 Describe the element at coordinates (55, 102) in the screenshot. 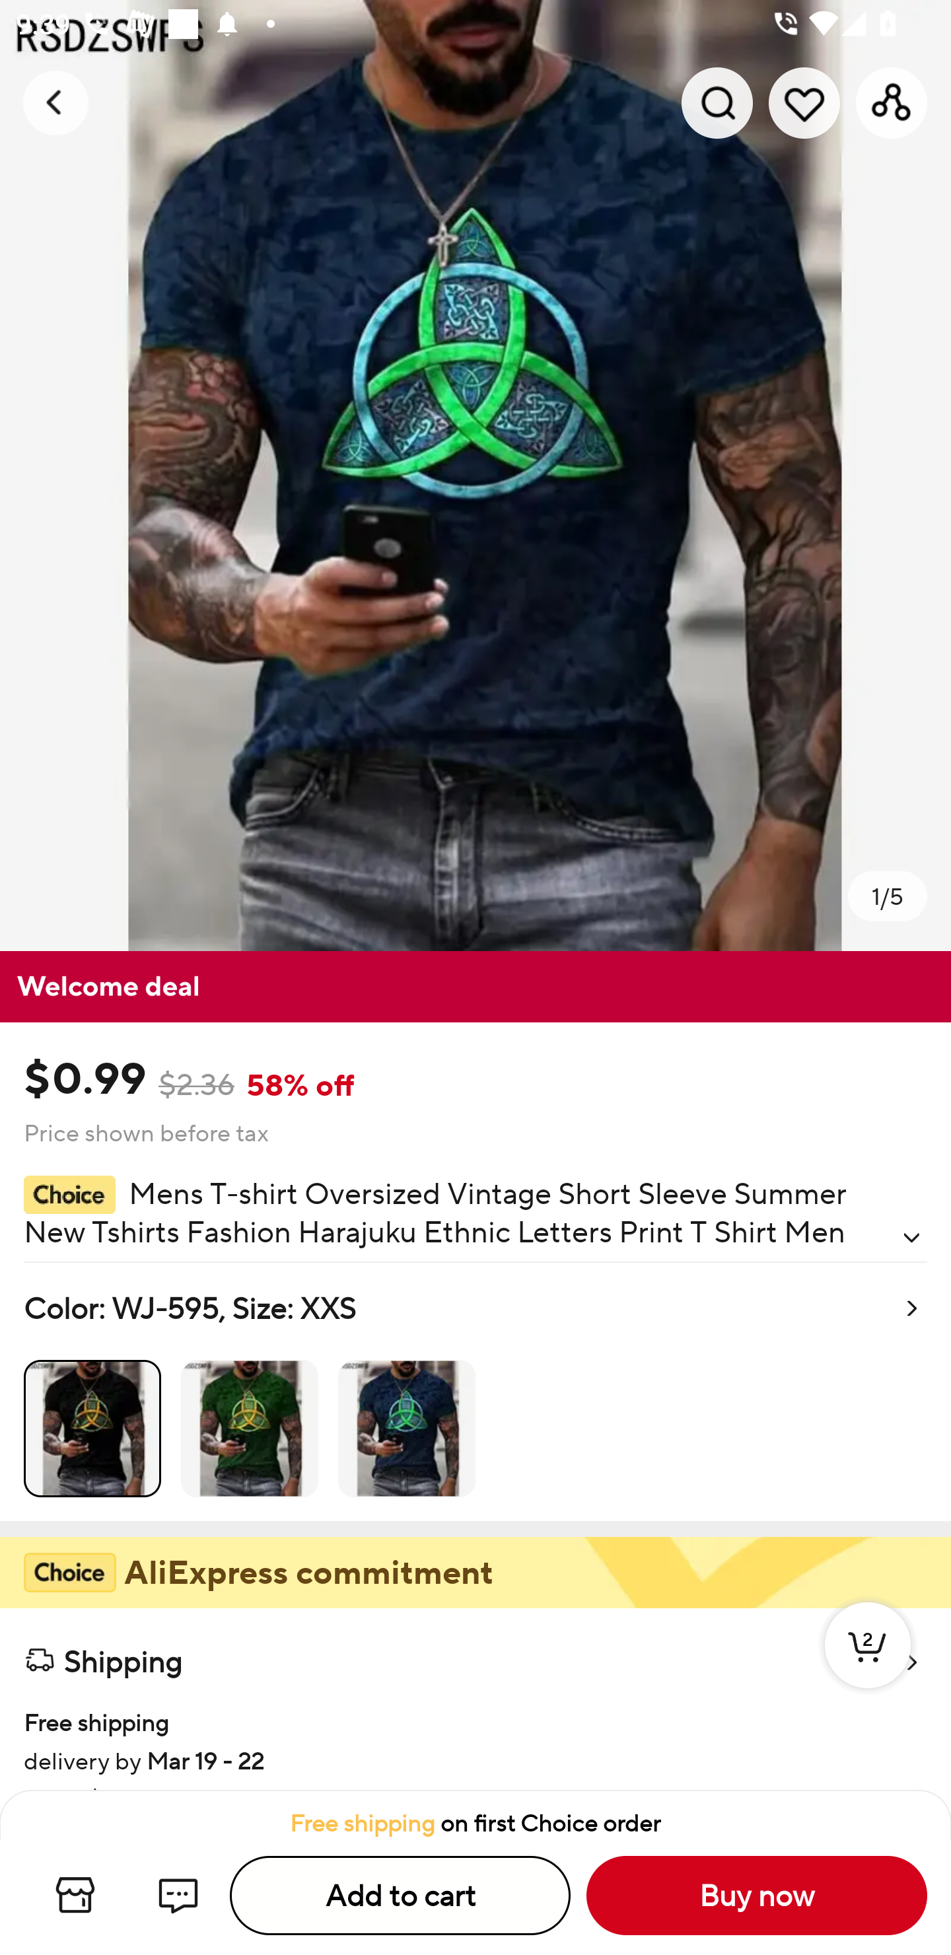

I see `Navigate up` at that location.